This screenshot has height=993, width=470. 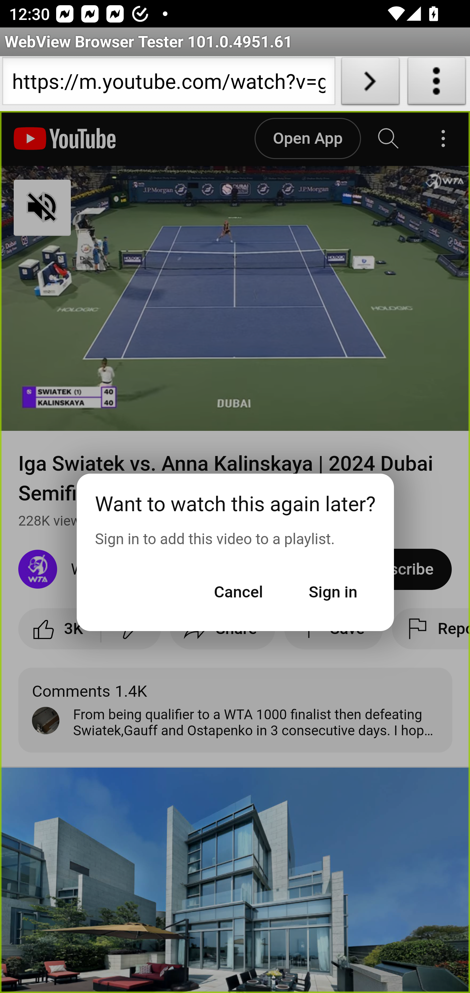 I want to click on Load URL, so click(x=370, y=84).